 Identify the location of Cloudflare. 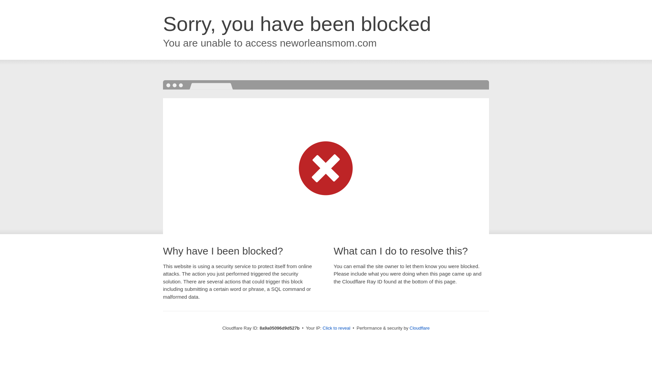
(419, 328).